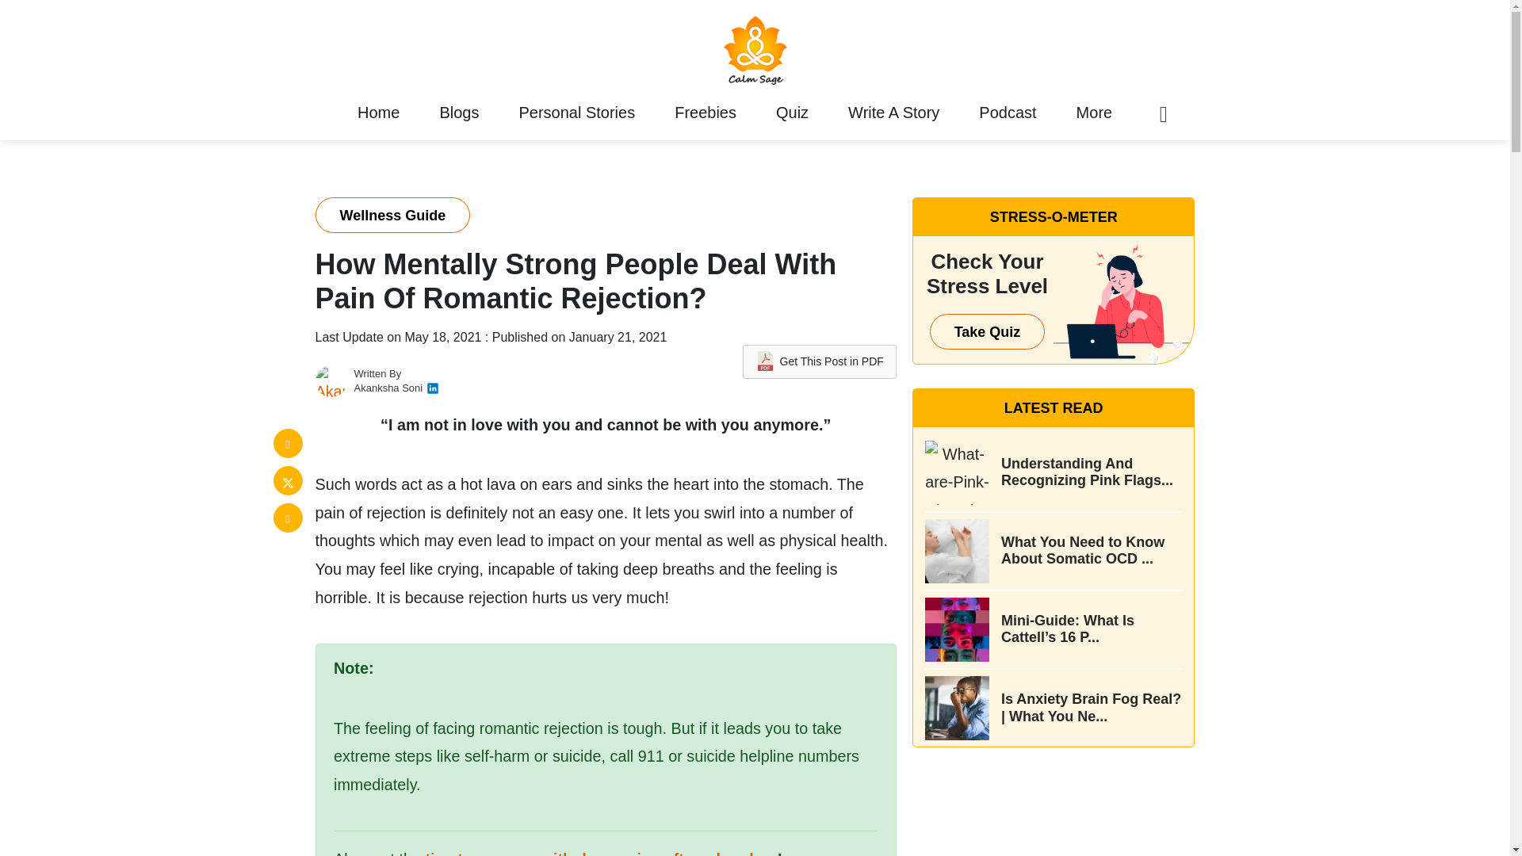 The height and width of the screenshot is (856, 1522). I want to click on Freebies, so click(706, 113).